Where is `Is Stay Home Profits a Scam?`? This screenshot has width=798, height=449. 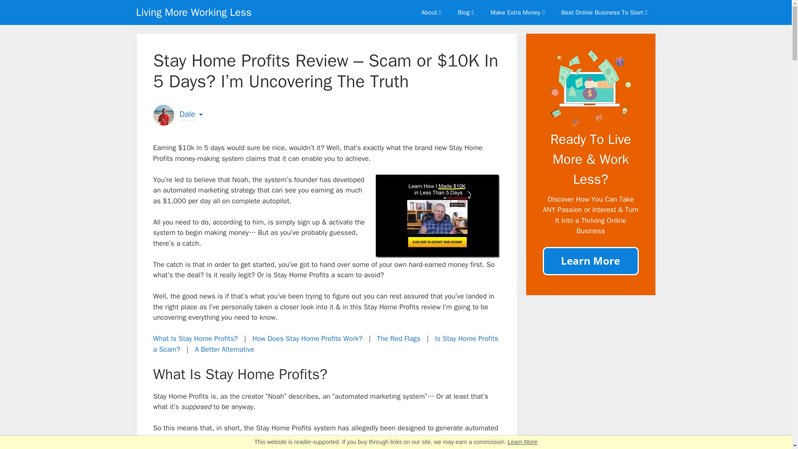
Is Stay Home Profits a Scam? is located at coordinates (325, 344).